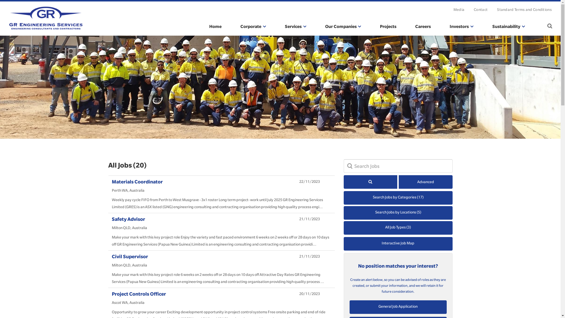  What do you see at coordinates (398, 228) in the screenshot?
I see `All Job Types (3)` at bounding box center [398, 228].